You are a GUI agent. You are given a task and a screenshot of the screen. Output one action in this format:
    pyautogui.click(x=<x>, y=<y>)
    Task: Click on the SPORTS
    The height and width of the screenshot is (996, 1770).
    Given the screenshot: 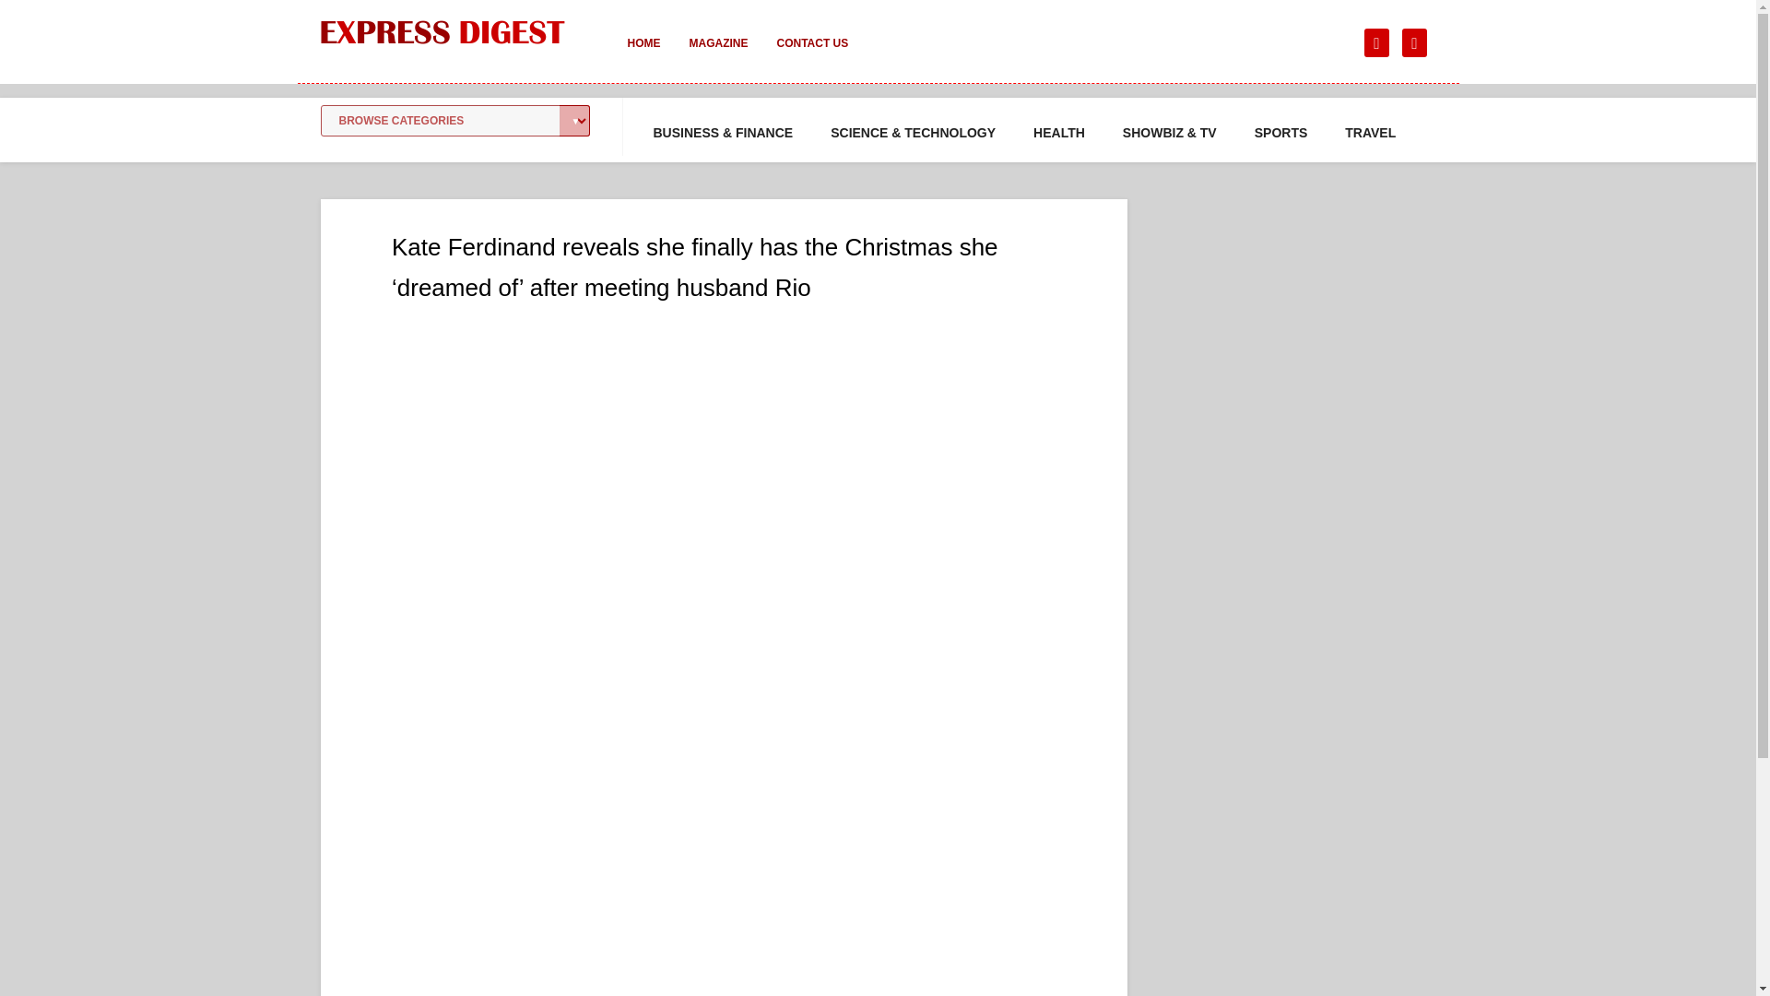 What is the action you would take?
    pyautogui.click(x=1281, y=133)
    